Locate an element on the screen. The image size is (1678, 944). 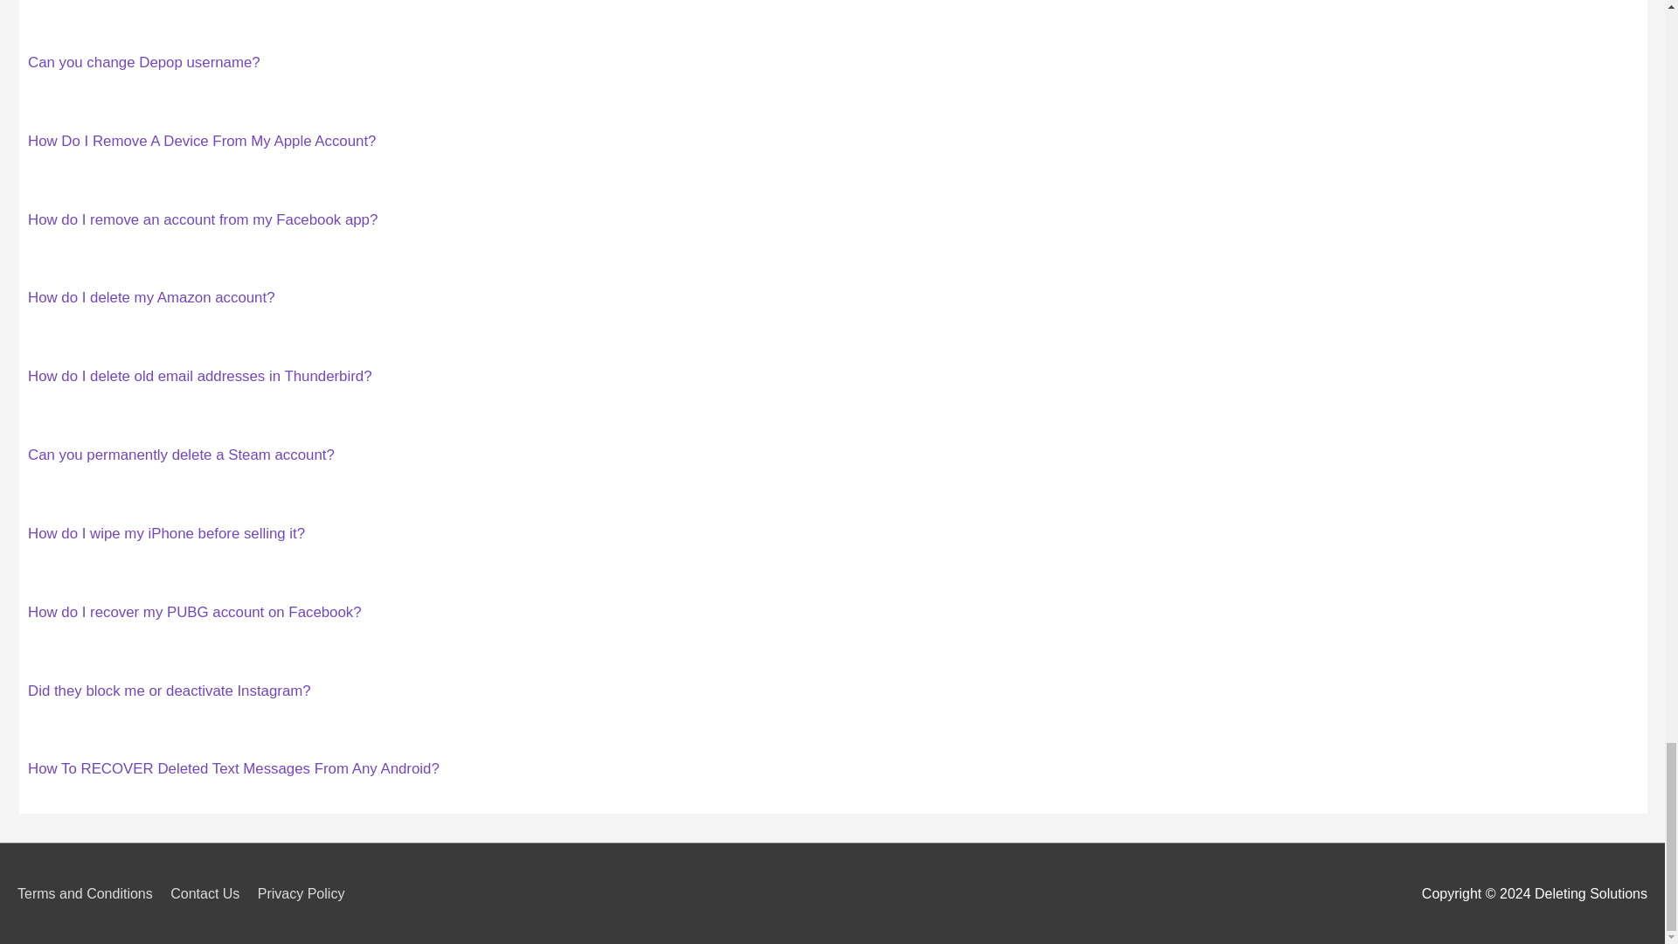
How do I remove an account from my Facebook app? is located at coordinates (203, 219).